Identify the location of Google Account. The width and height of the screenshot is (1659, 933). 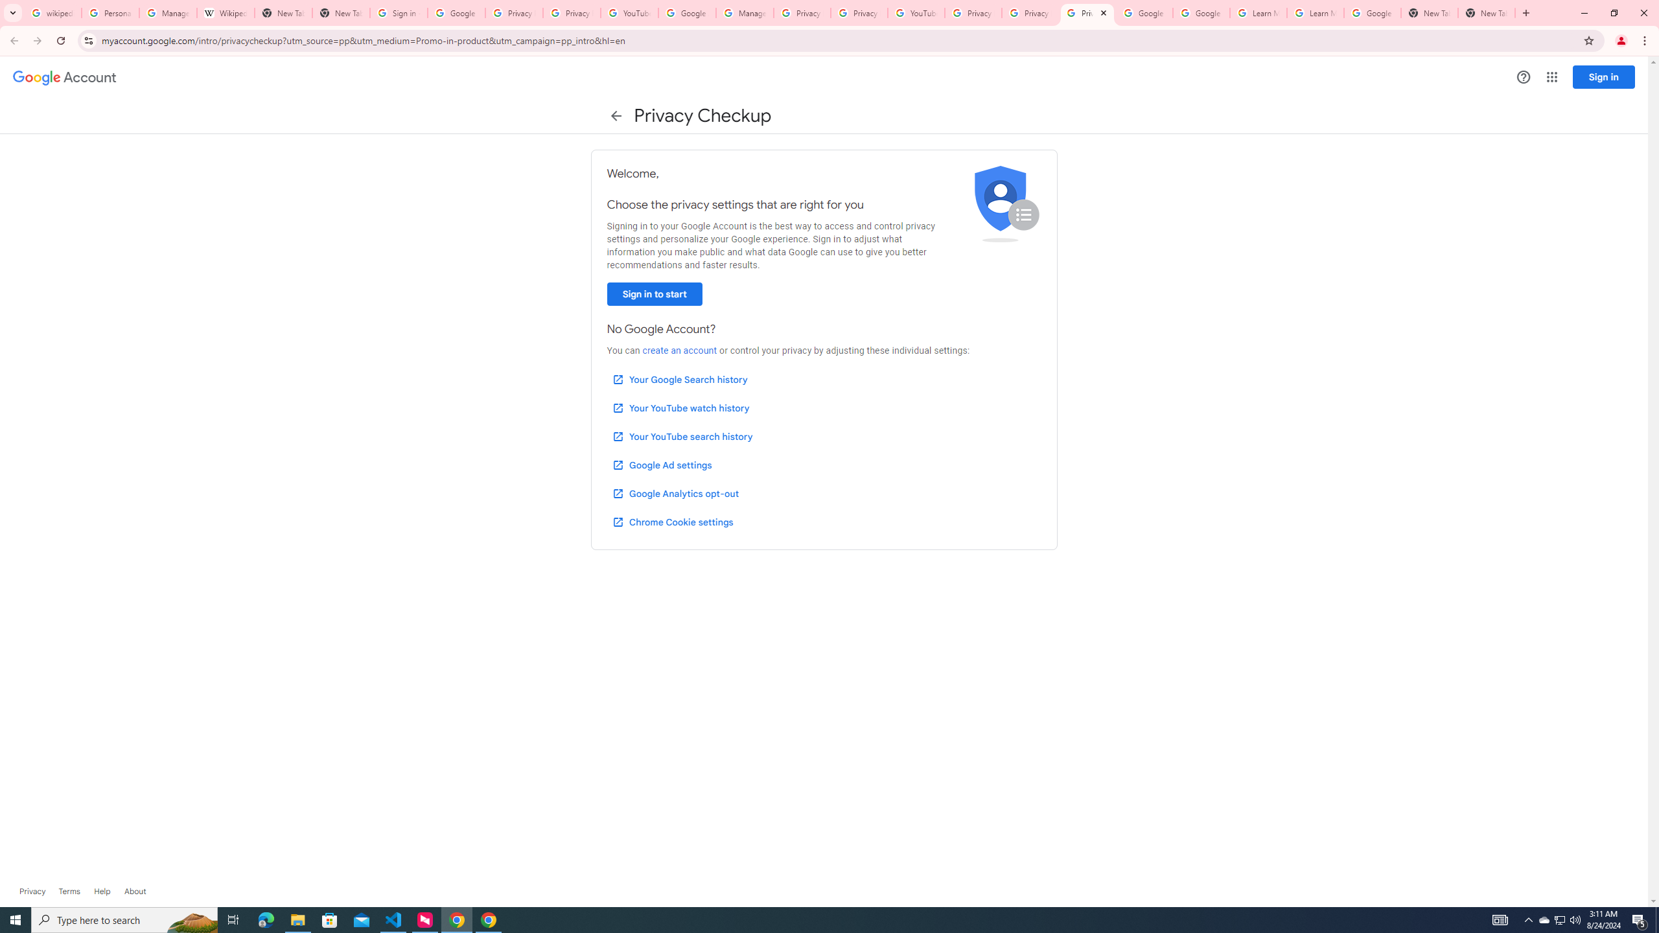
(1373, 13).